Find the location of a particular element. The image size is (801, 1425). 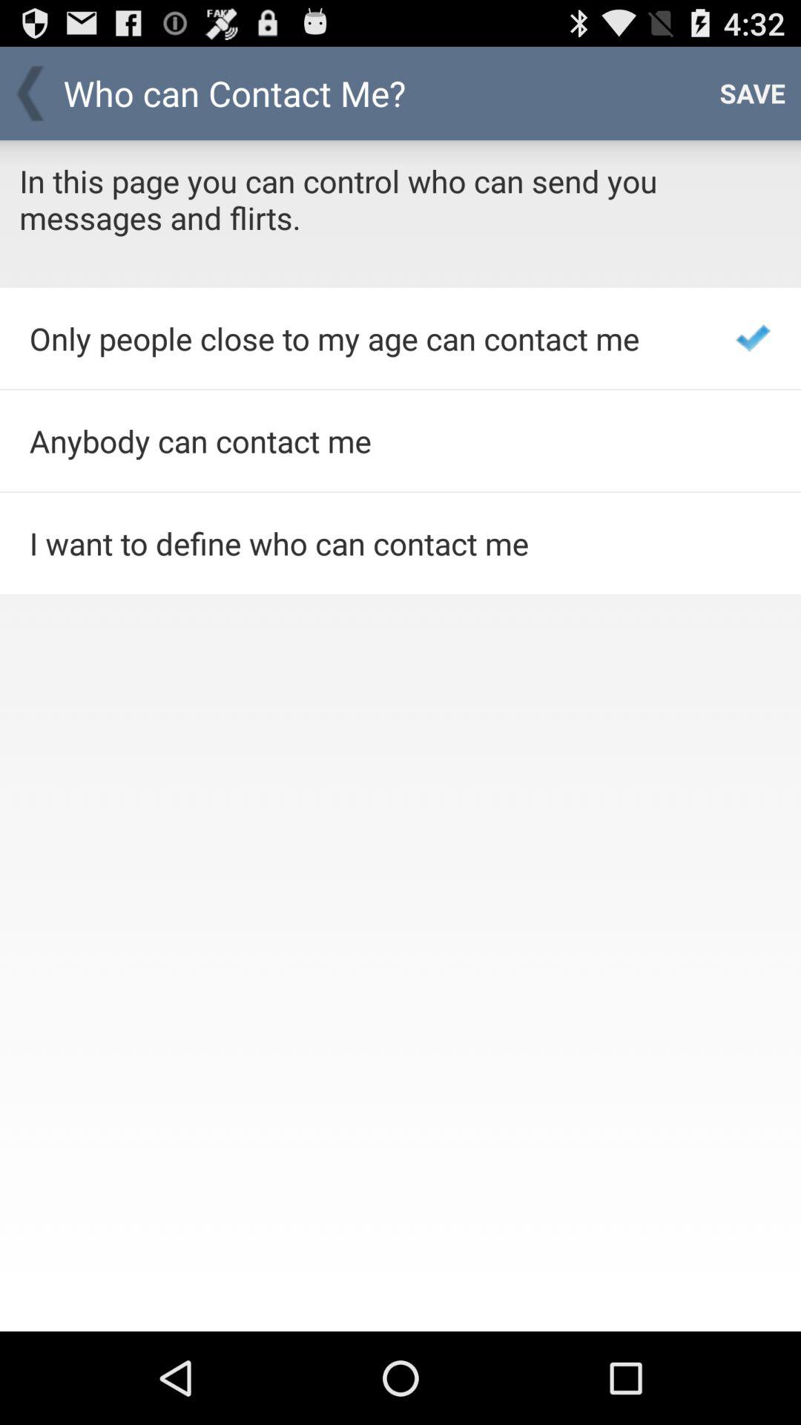

choose icon next to only people close icon is located at coordinates (754, 338).